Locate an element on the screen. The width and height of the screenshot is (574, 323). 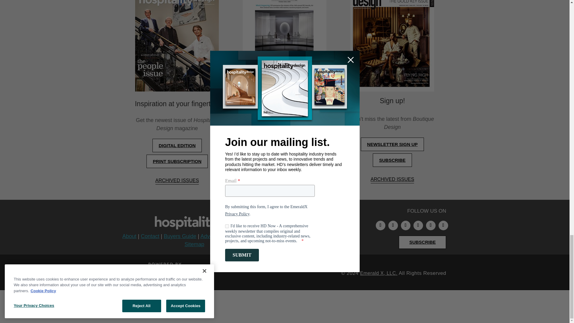
Follow on Facebook is located at coordinates (405, 226).